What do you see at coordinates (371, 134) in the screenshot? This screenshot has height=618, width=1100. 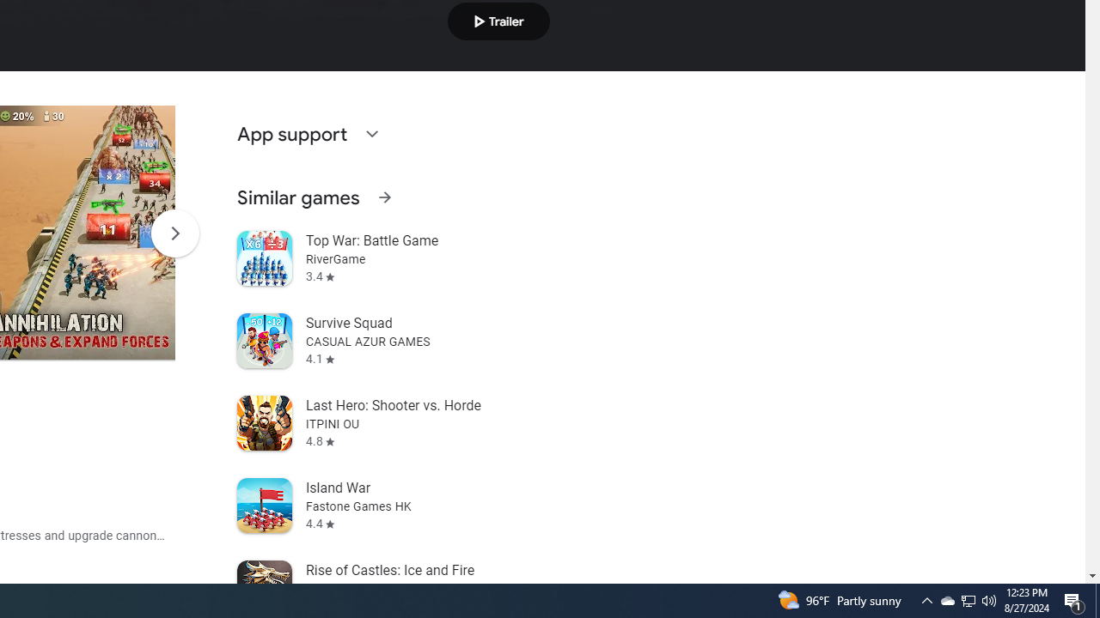 I see `Expand` at bounding box center [371, 134].